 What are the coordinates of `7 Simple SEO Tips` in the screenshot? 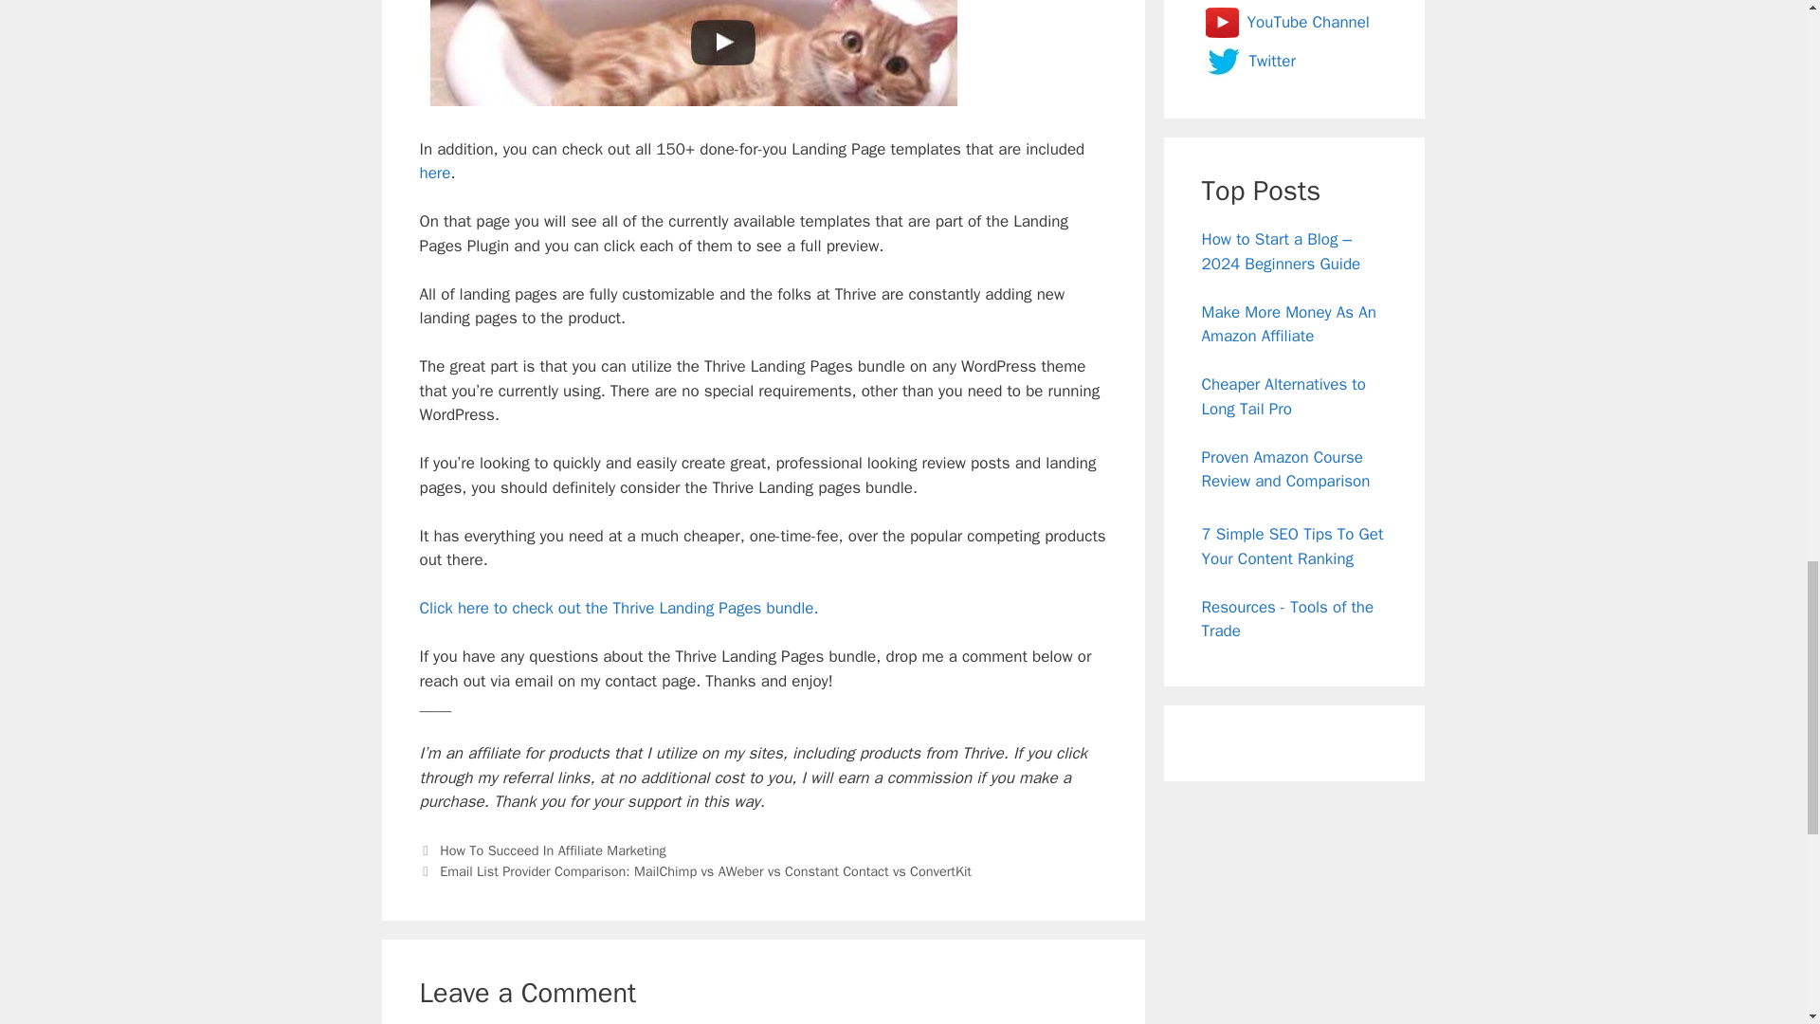 It's located at (1292, 546).